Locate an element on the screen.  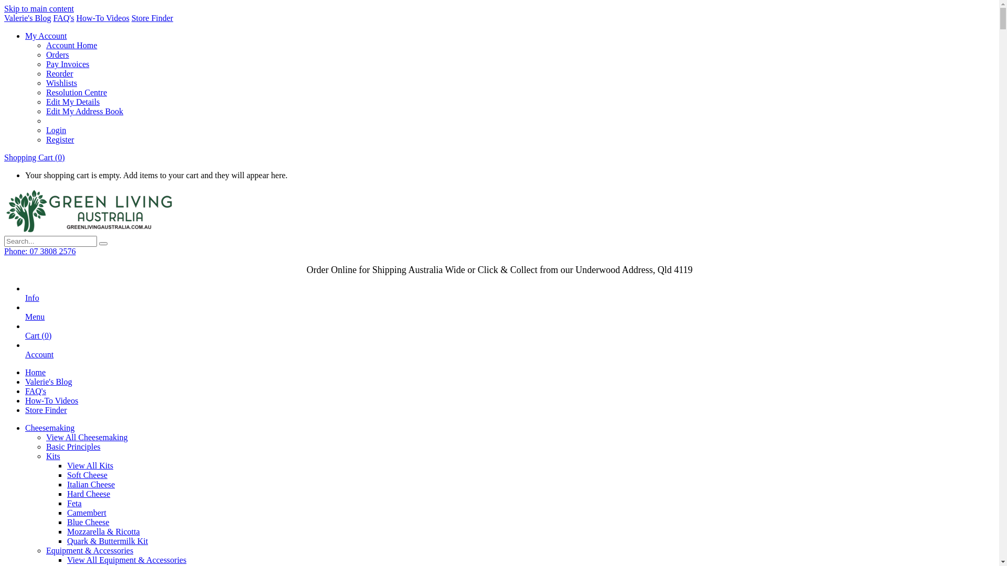
Basic Principles is located at coordinates (73, 447).